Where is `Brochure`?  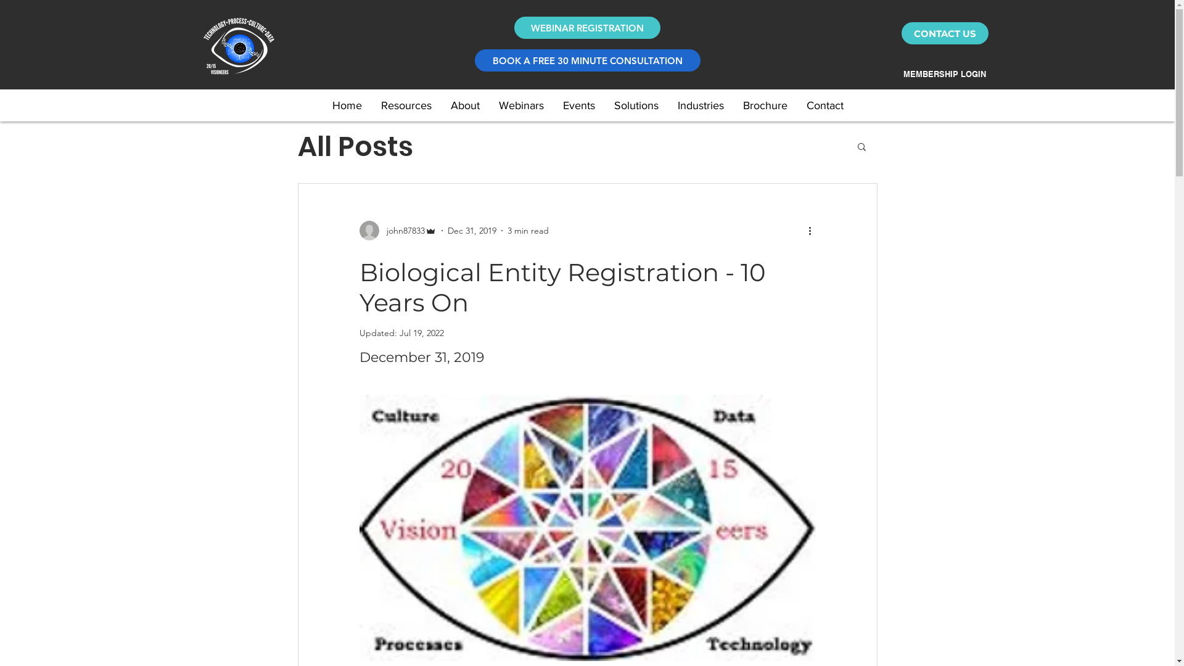
Brochure is located at coordinates (765, 105).